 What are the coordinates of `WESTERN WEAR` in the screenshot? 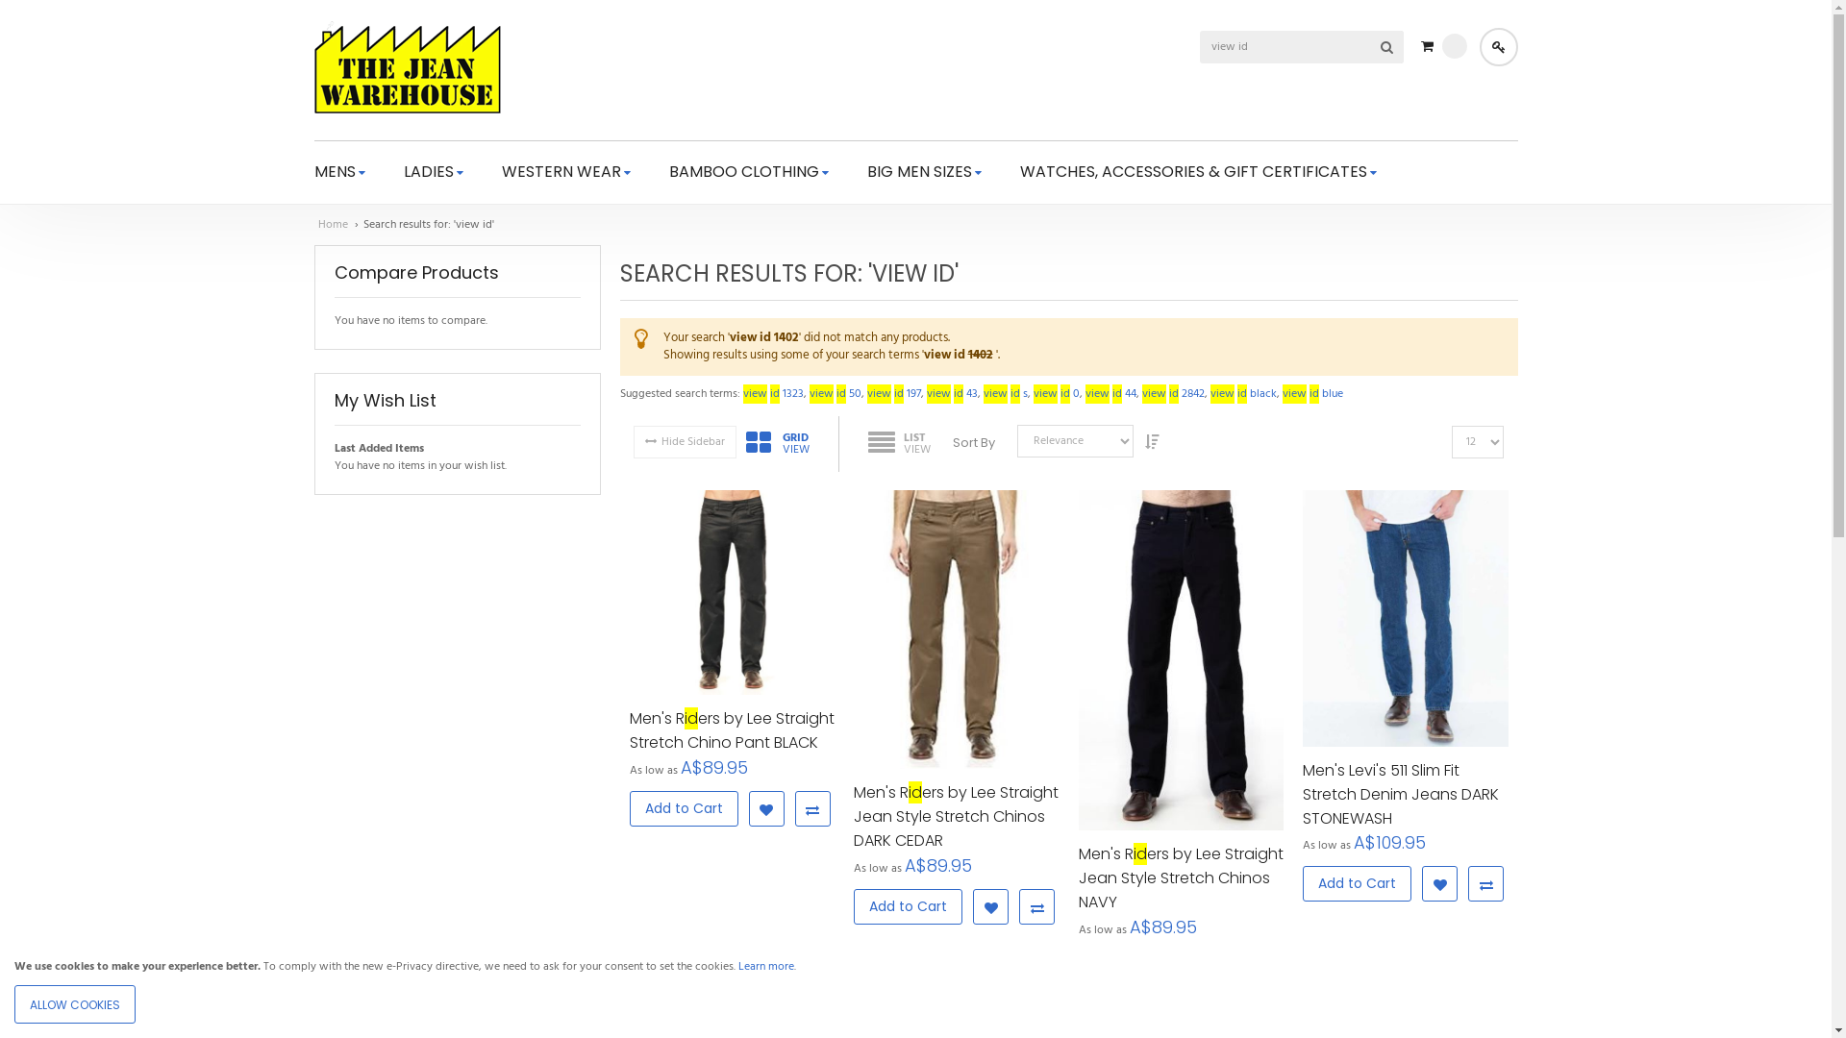 It's located at (566, 172).